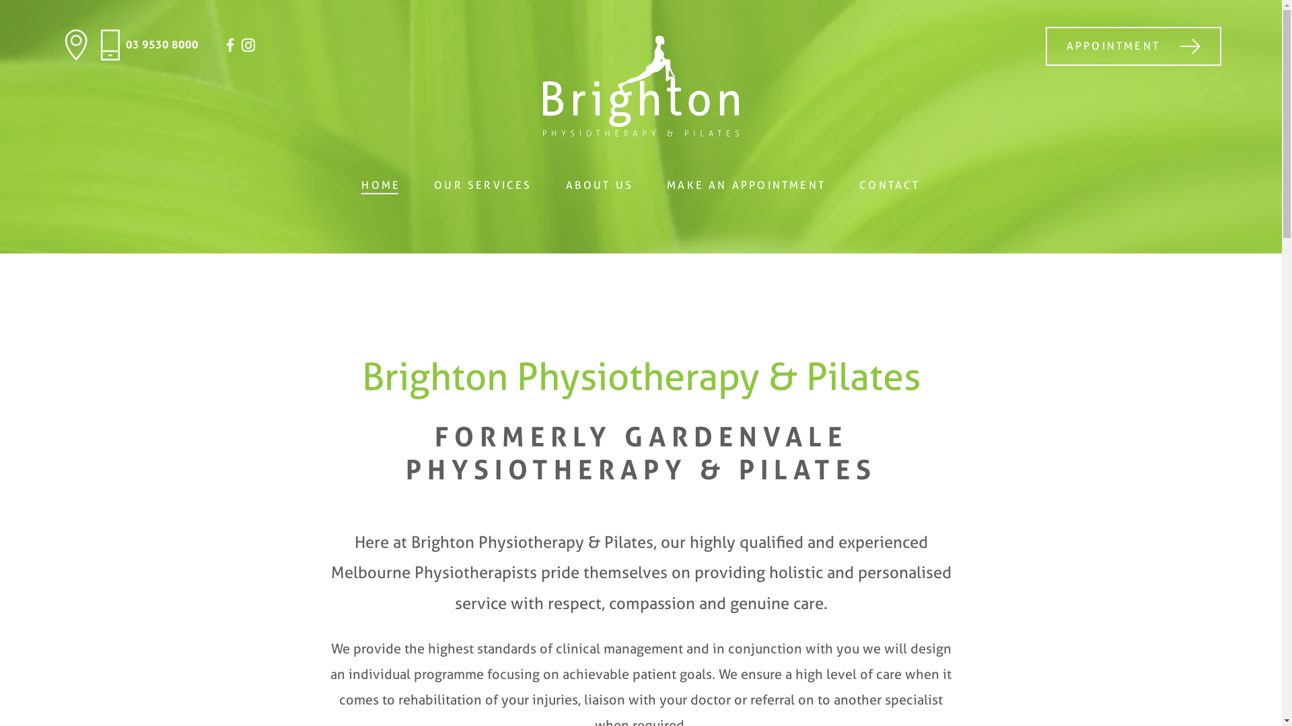 Image resolution: width=1292 pixels, height=726 pixels. What do you see at coordinates (600, 186) in the screenshot?
I see `ABOUT US` at bounding box center [600, 186].